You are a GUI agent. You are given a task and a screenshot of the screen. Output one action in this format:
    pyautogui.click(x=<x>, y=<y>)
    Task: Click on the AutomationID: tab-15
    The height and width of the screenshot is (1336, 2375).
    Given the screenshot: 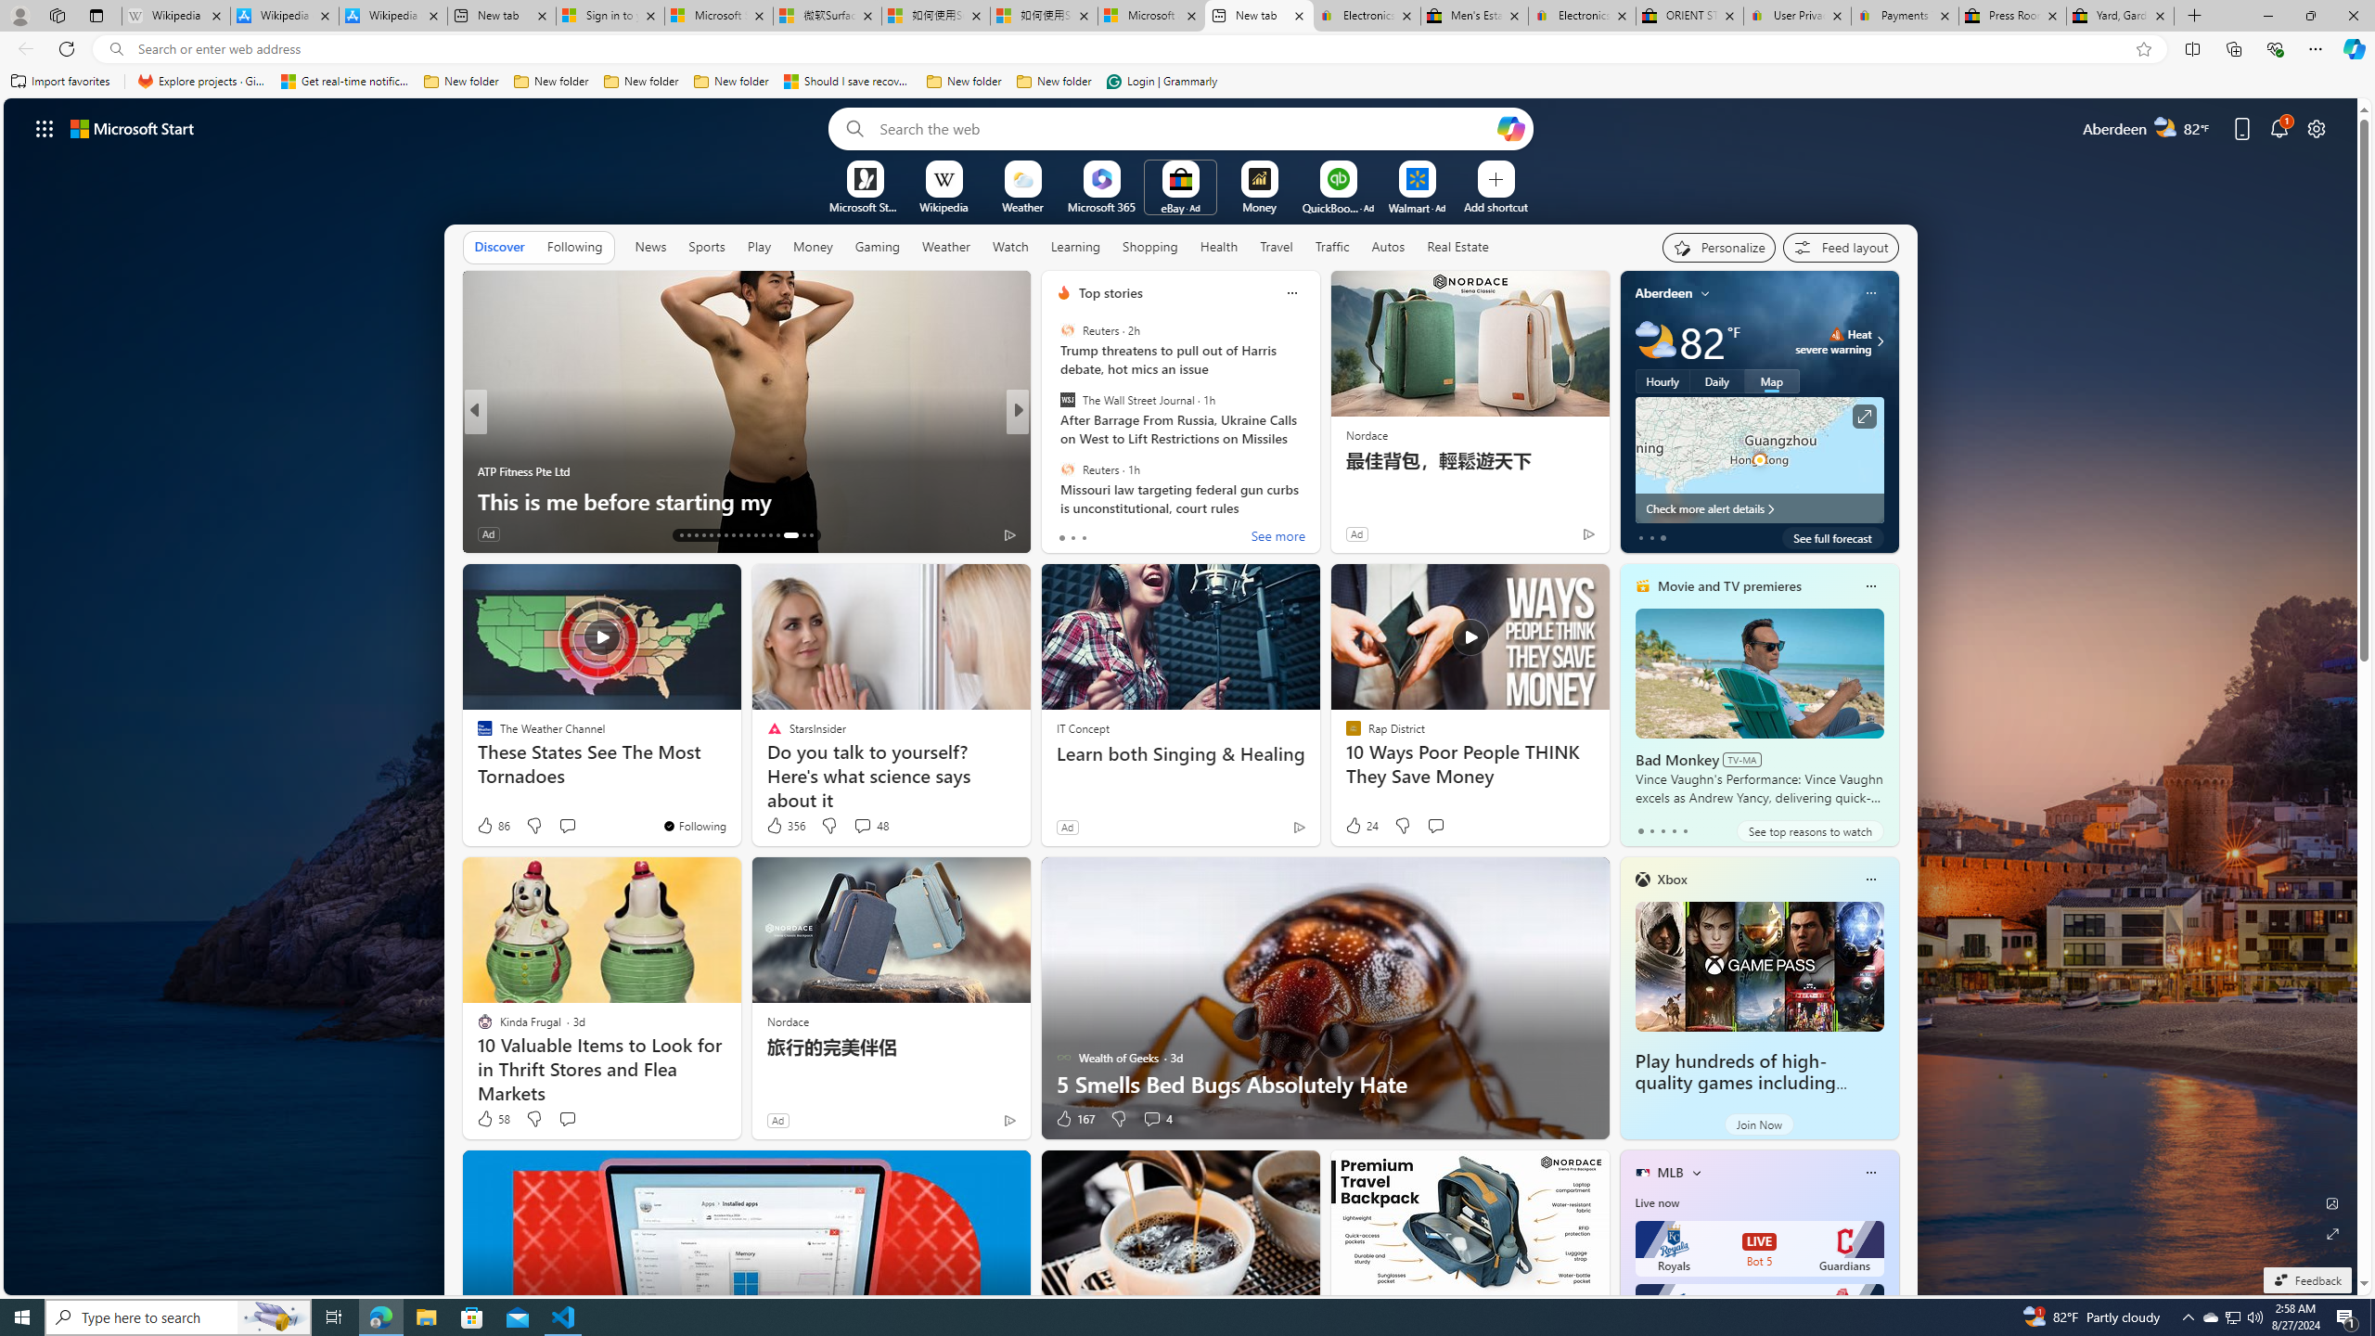 What is the action you would take?
    pyautogui.click(x=696, y=535)
    